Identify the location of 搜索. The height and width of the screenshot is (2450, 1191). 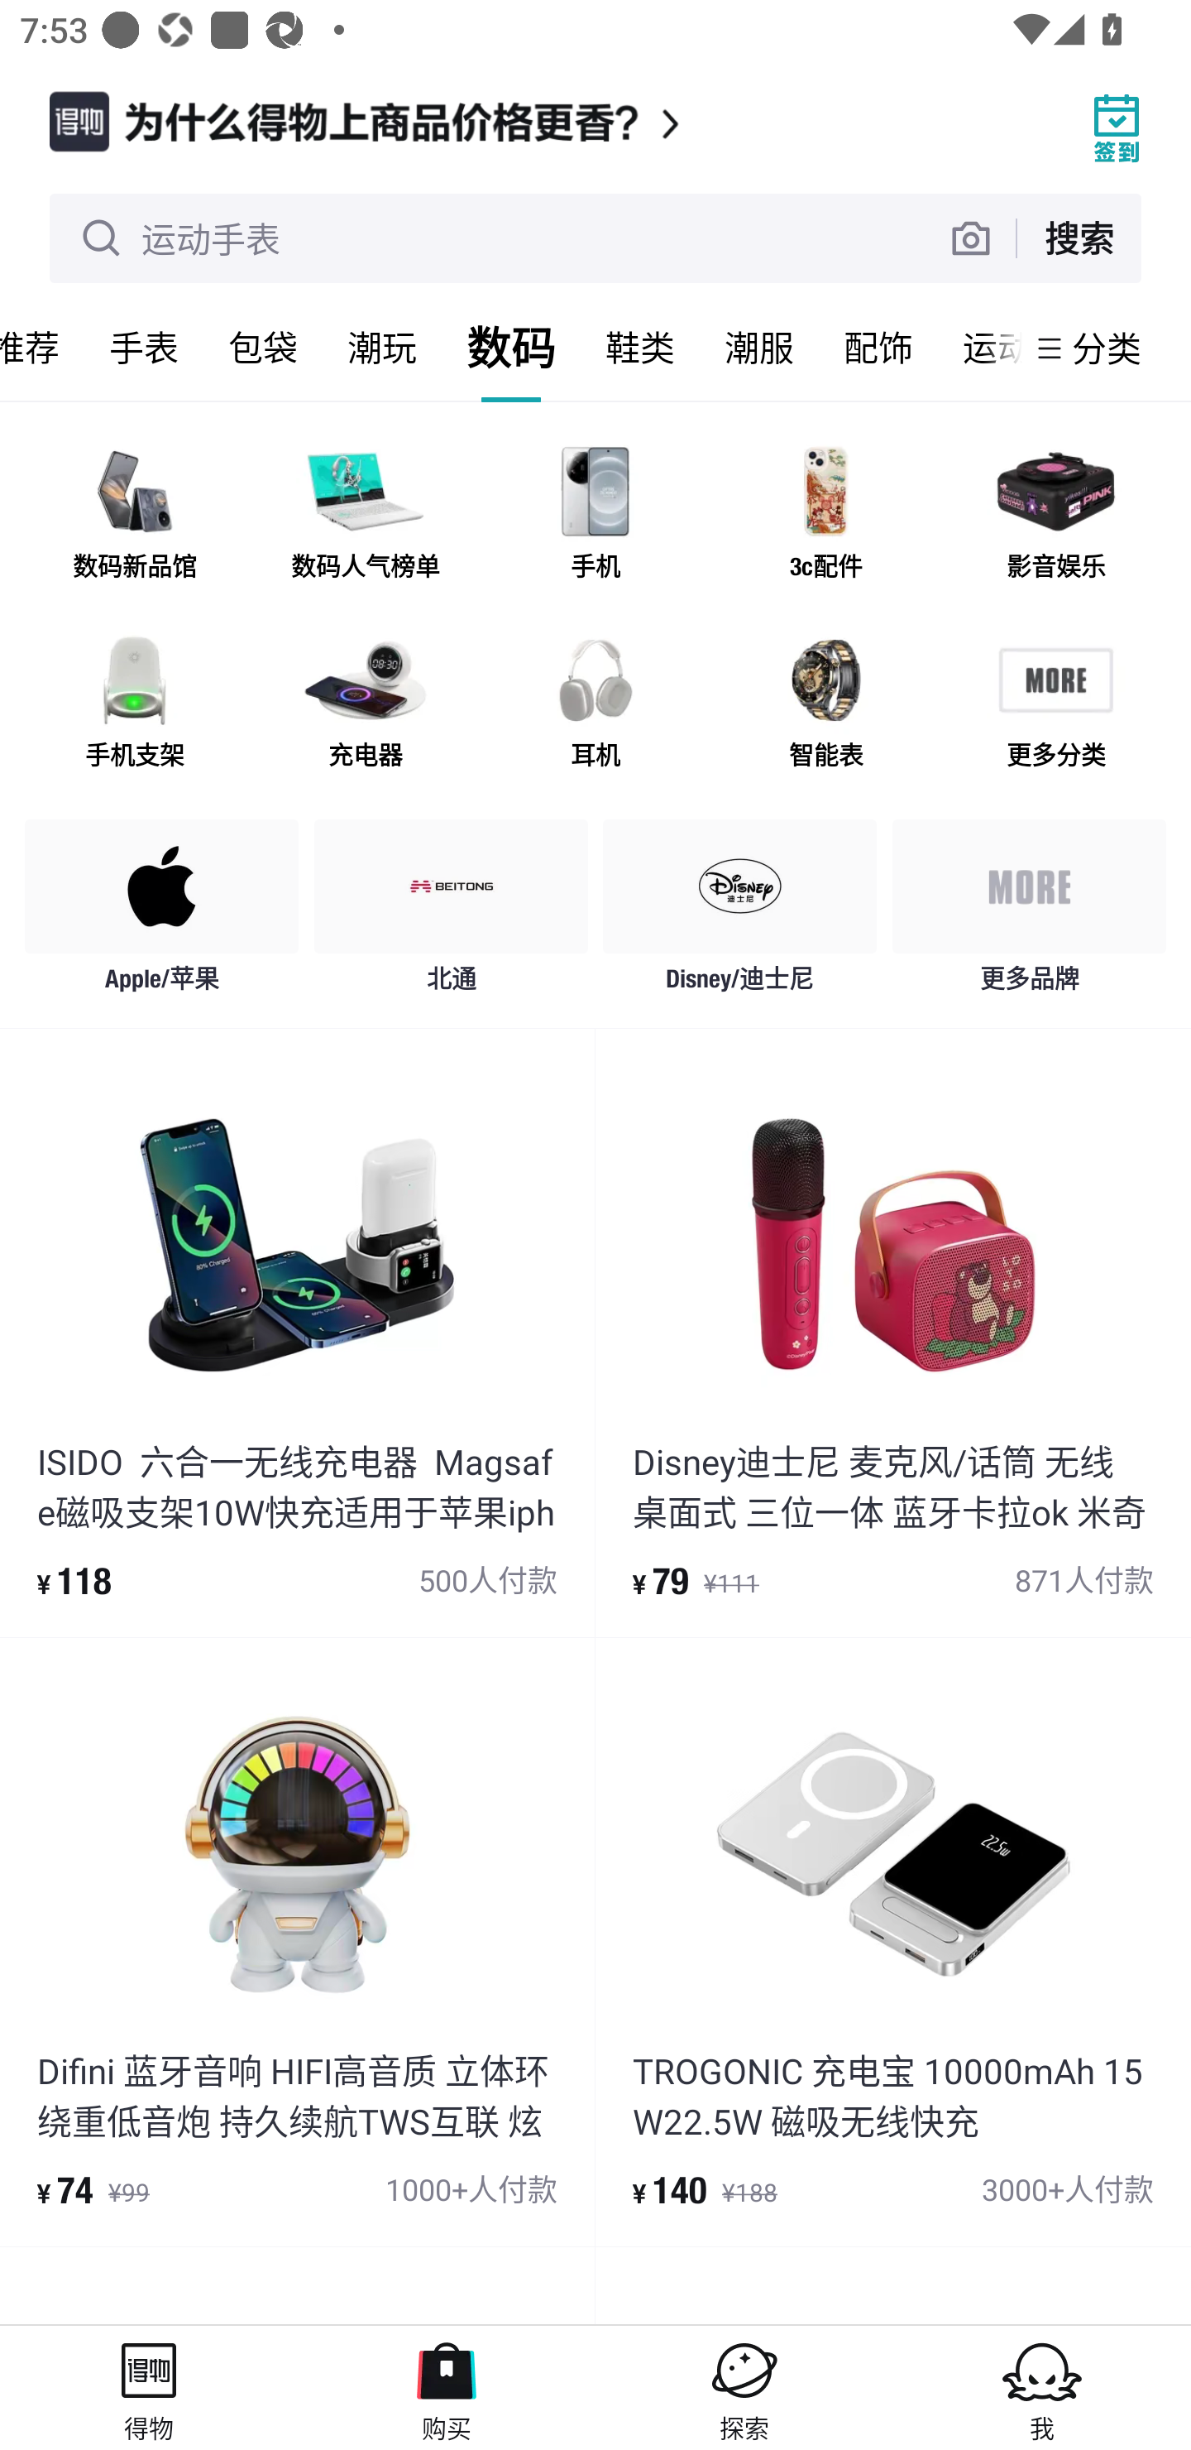
(1079, 237).